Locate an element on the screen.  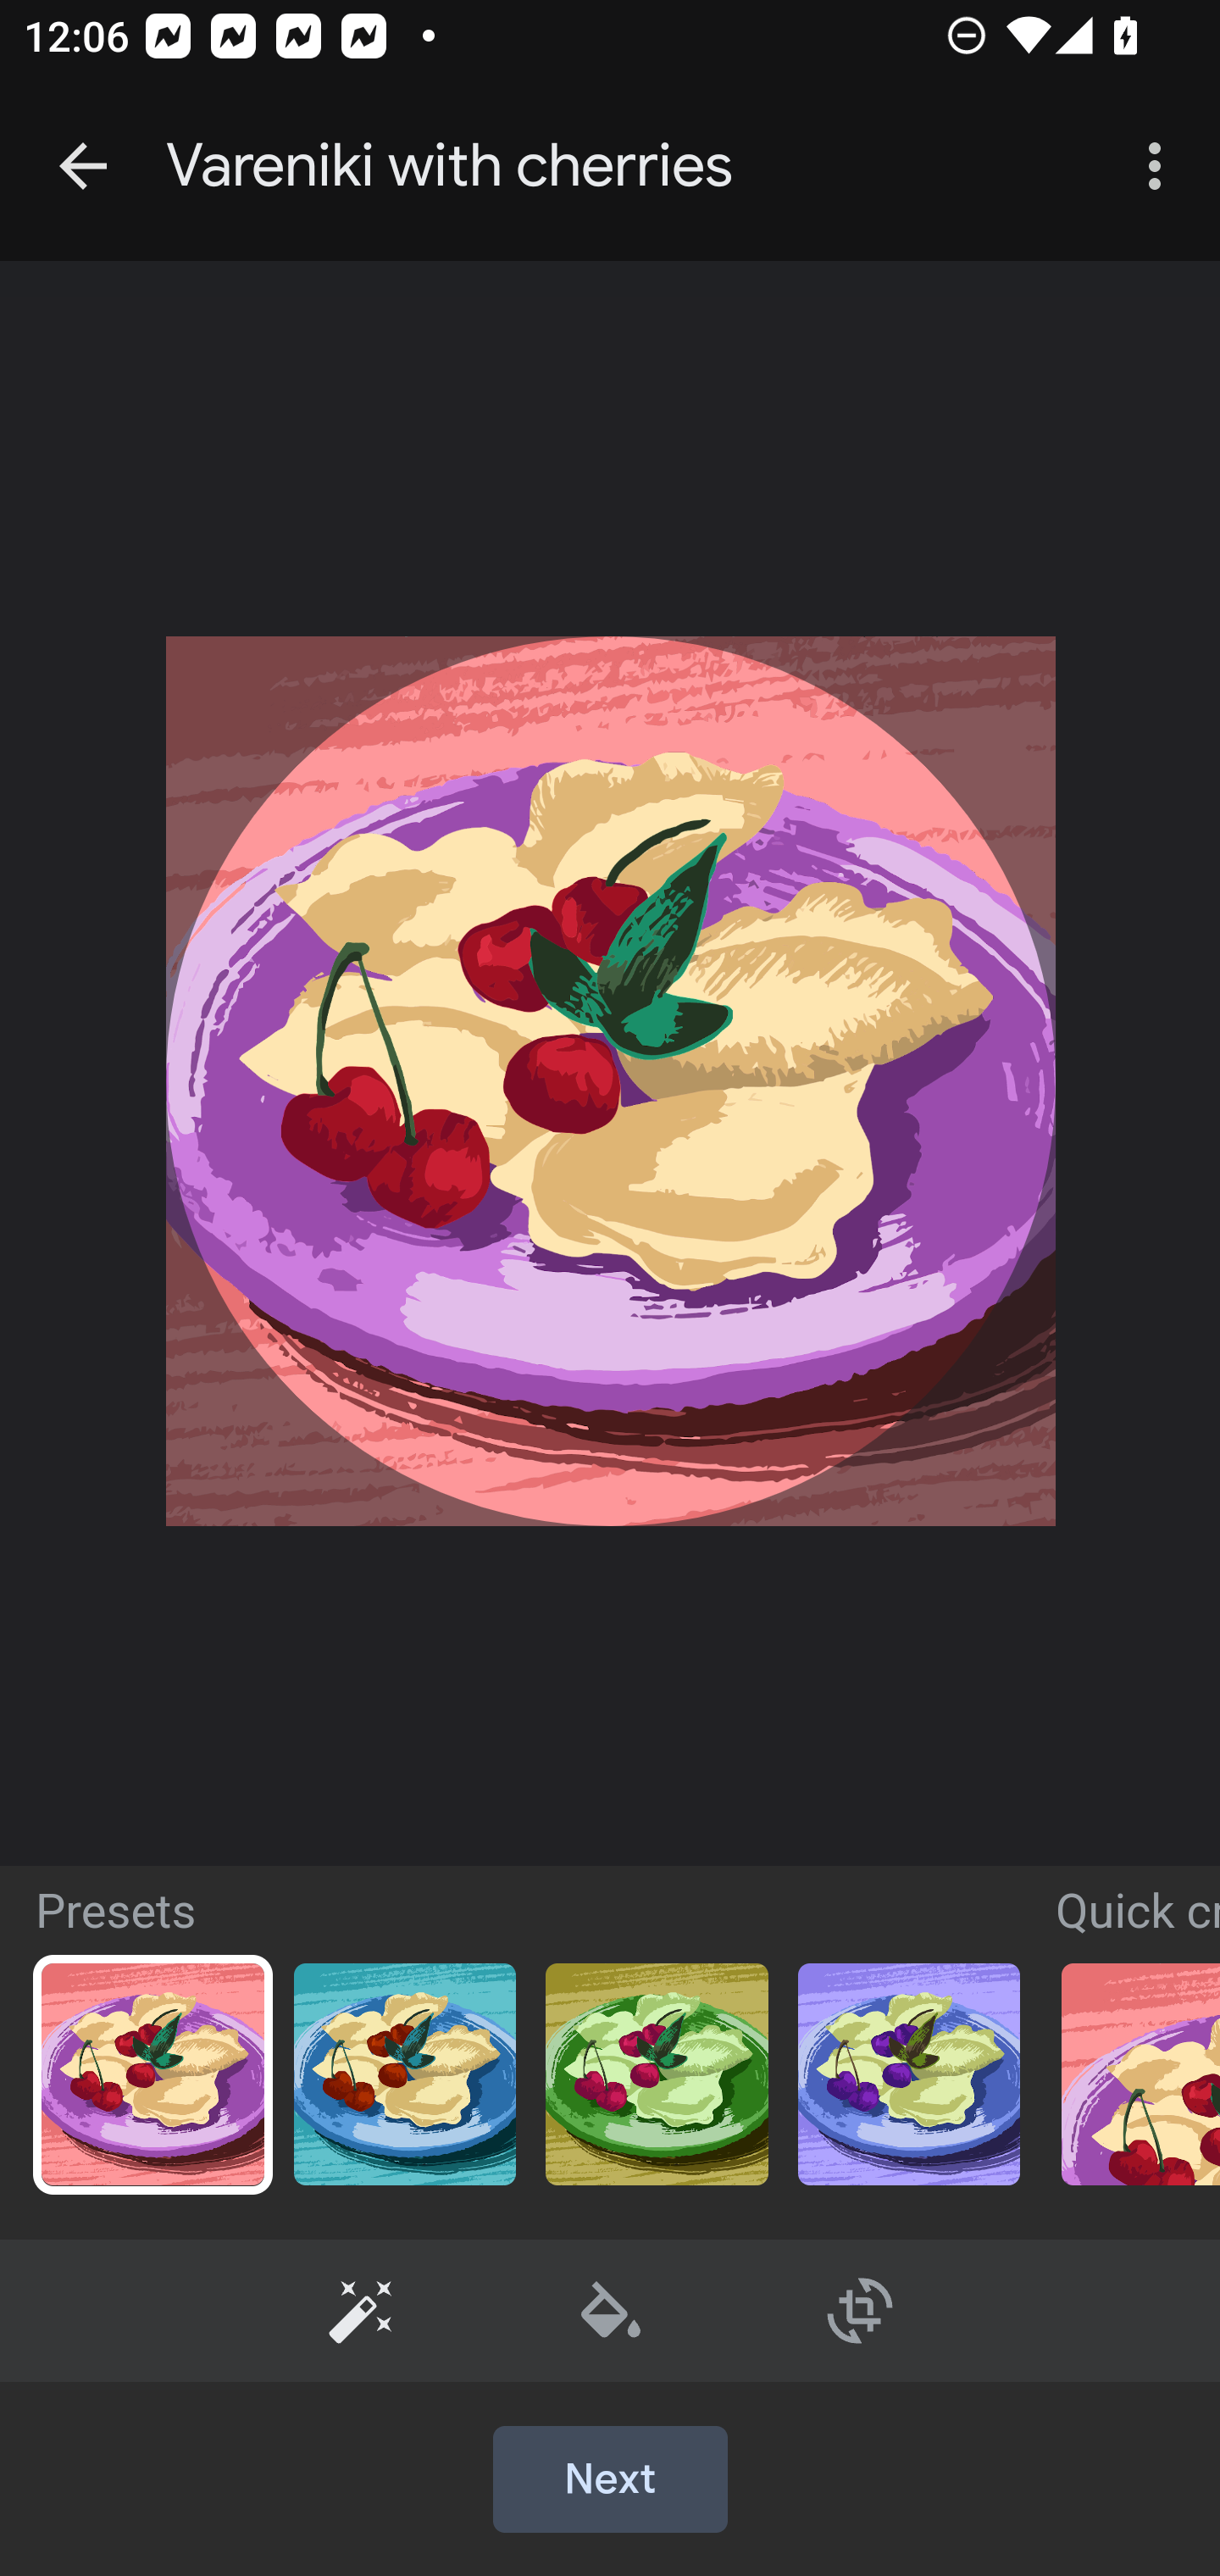
Next is located at coordinates (610, 2480).